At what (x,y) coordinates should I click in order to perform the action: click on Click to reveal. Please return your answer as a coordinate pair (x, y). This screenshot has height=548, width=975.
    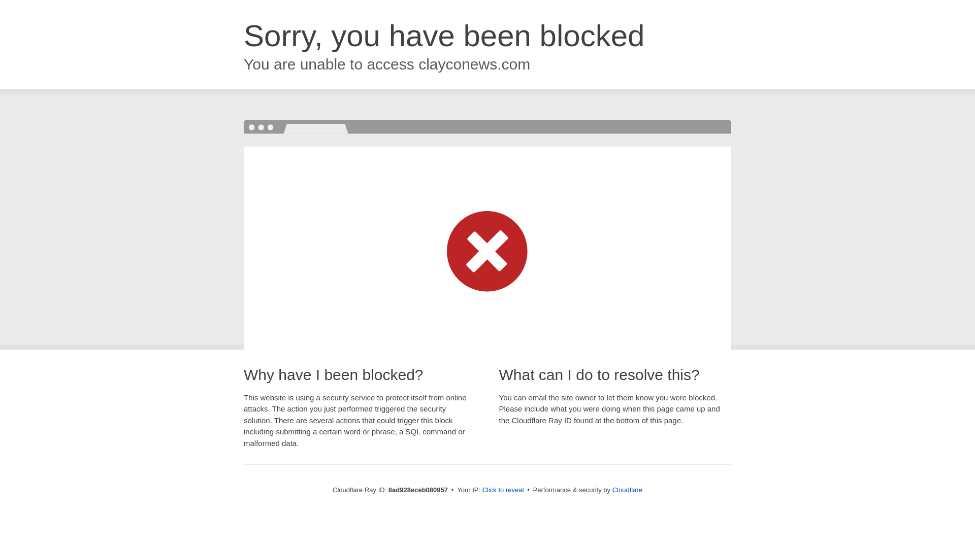
    Looking at the image, I should click on (503, 490).